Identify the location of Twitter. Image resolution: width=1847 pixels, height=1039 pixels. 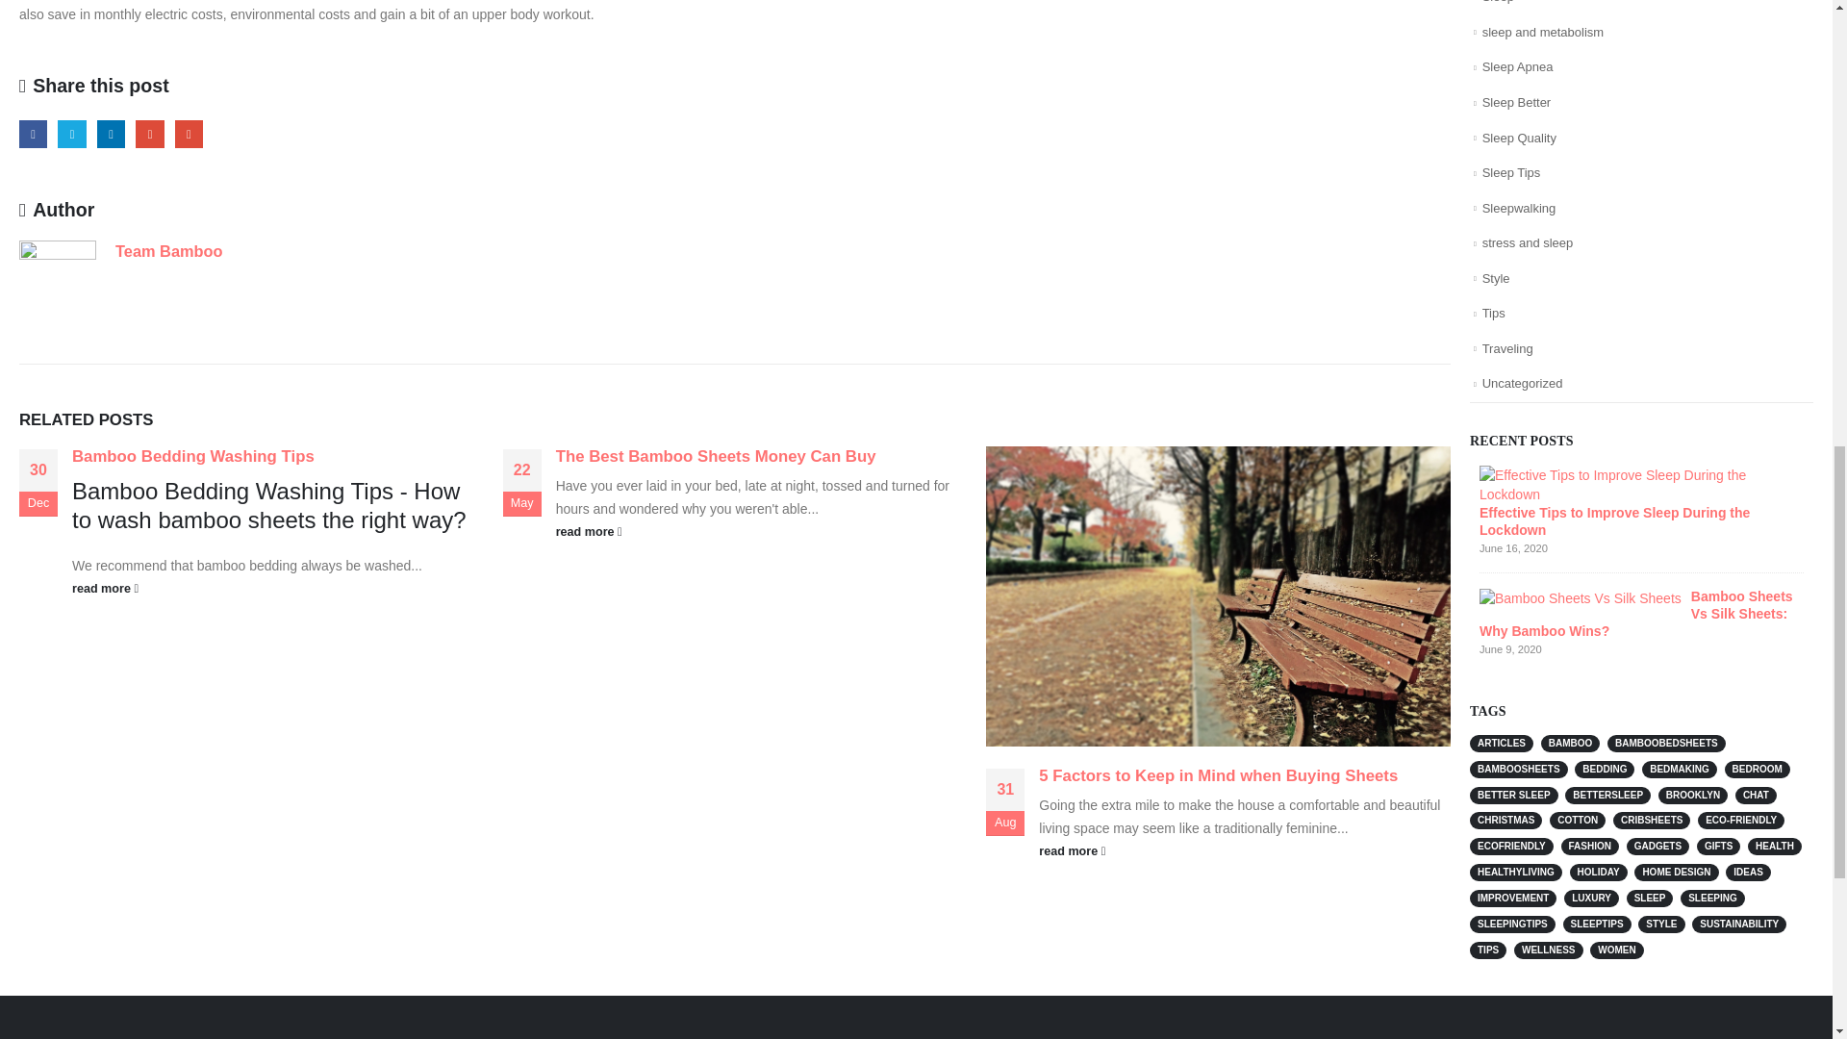
(71, 135).